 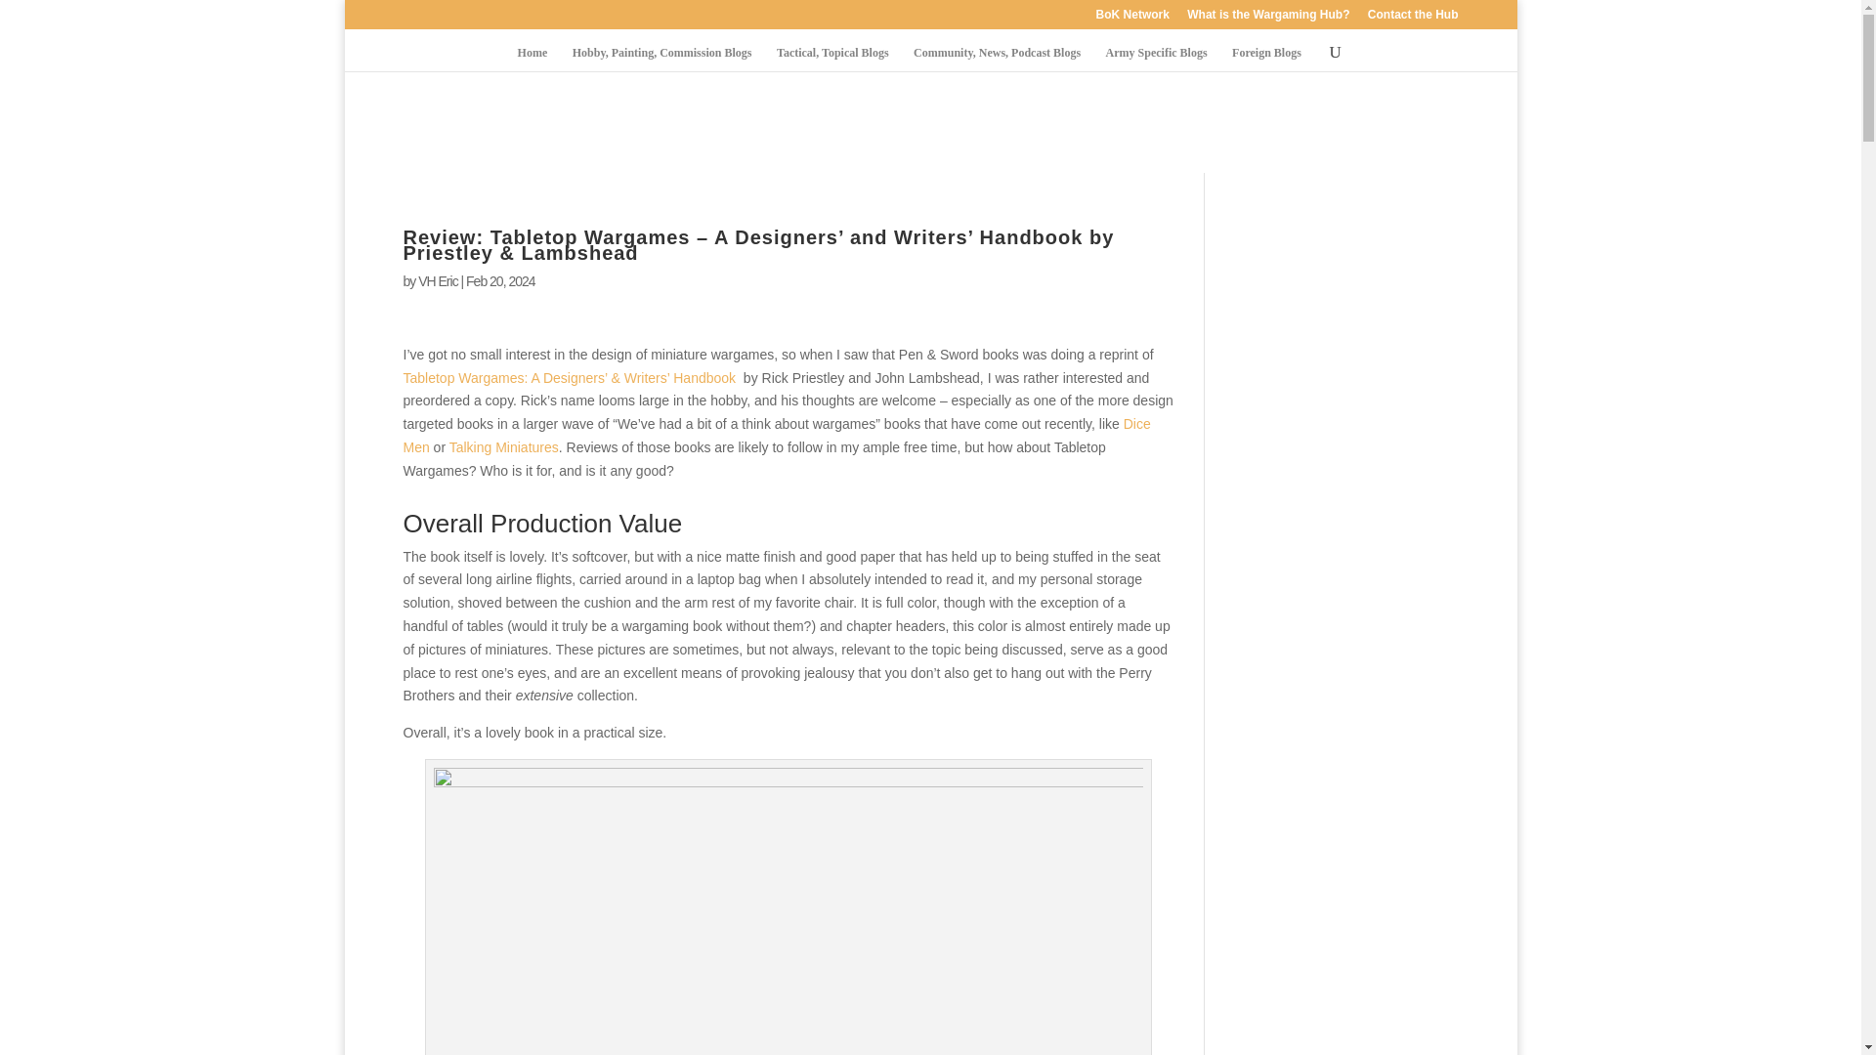 I want to click on Posts by VH Eric, so click(x=438, y=280).